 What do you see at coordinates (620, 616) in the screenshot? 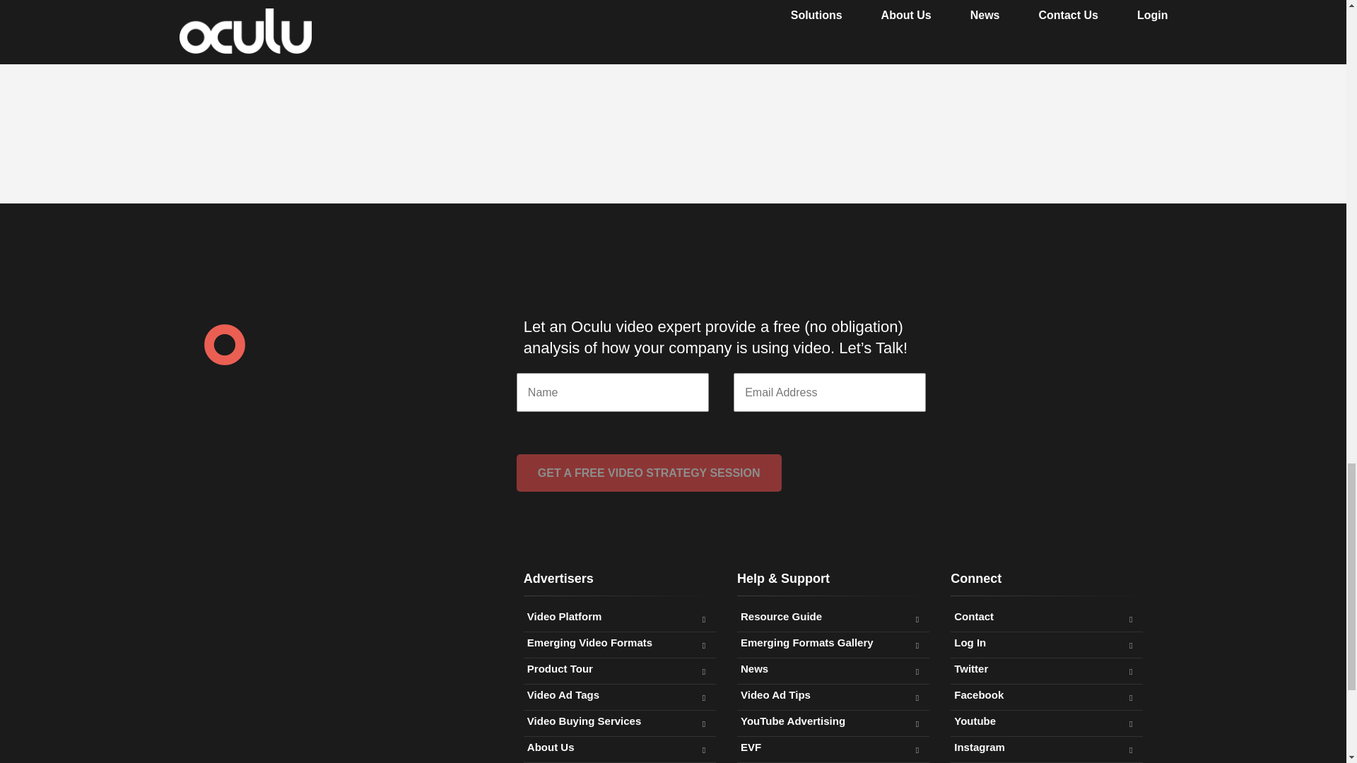
I see `Video Platform` at bounding box center [620, 616].